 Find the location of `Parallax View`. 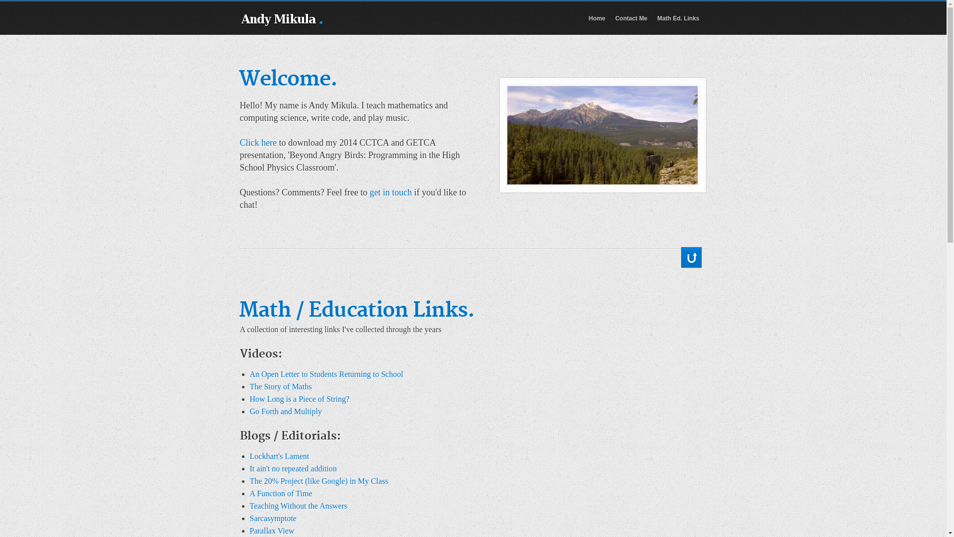

Parallax View is located at coordinates (272, 531).